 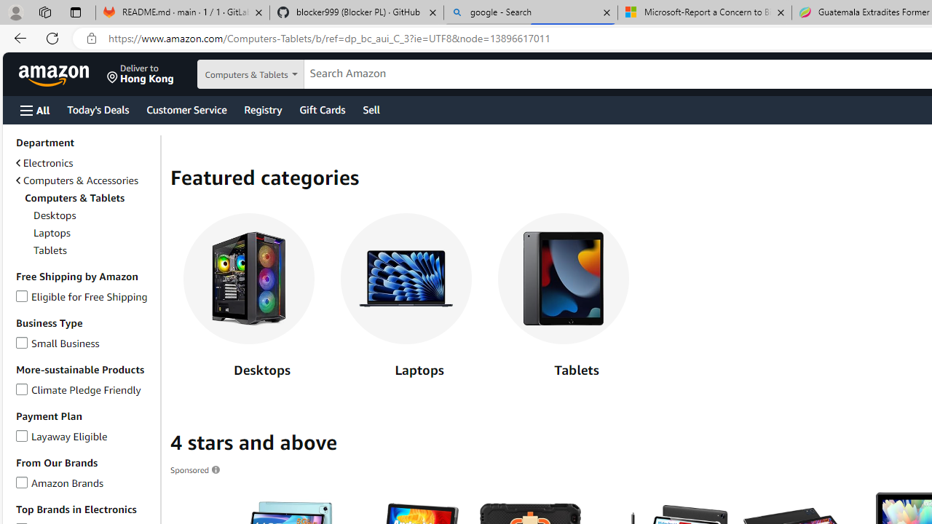 I want to click on Tablets, so click(x=563, y=299).